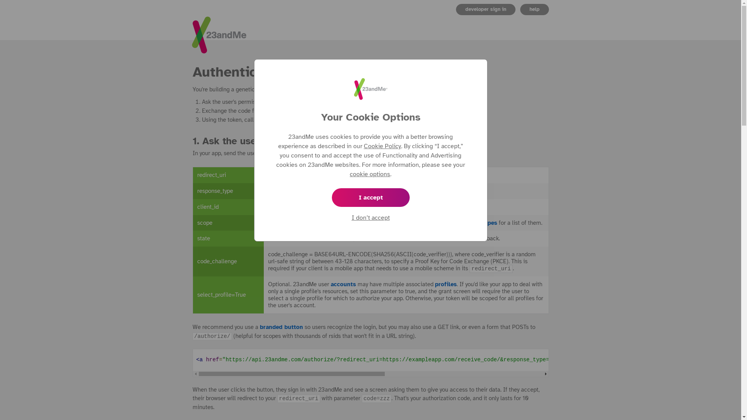  Describe the element at coordinates (370, 198) in the screenshot. I see `I accept` at that location.